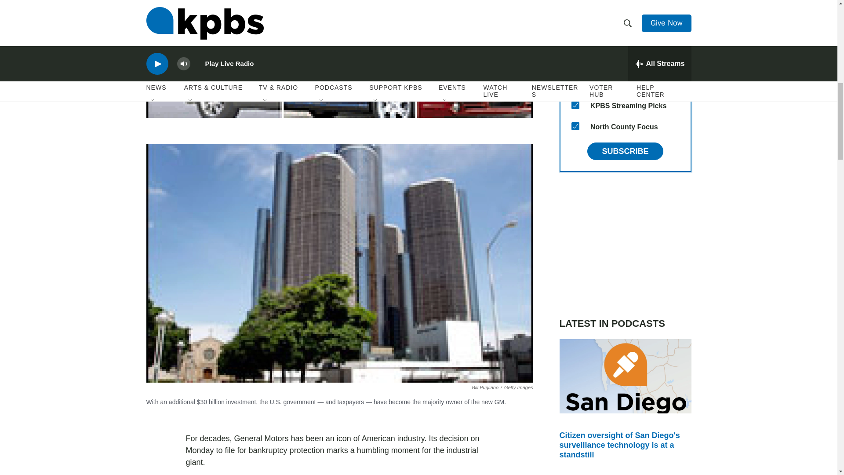  Describe the element at coordinates (575, 20) in the screenshot. I see `5` at that location.